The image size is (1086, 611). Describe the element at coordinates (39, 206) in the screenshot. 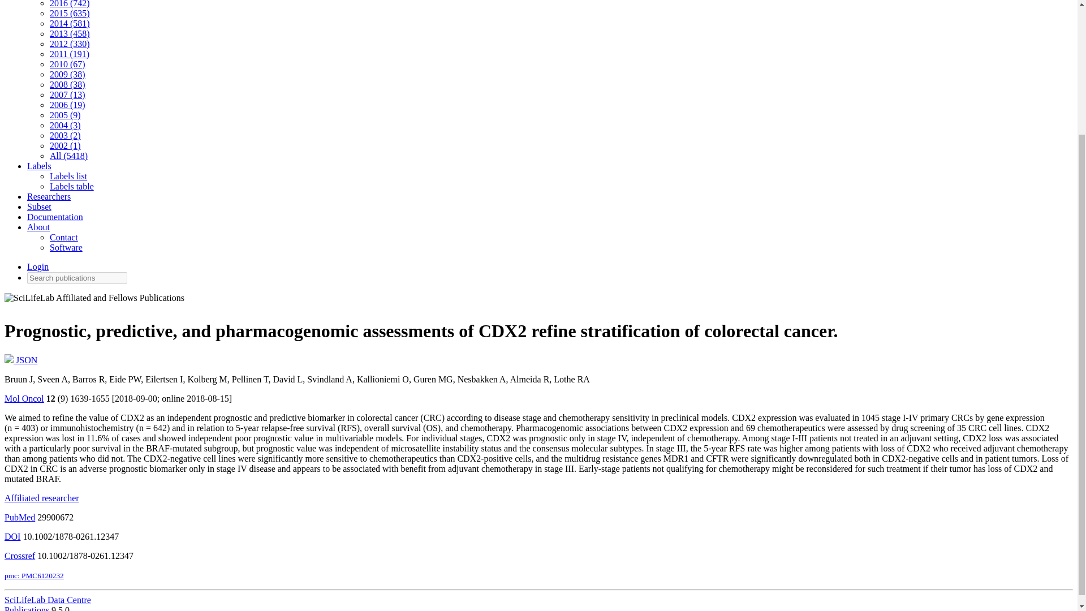

I see `Subset` at that location.